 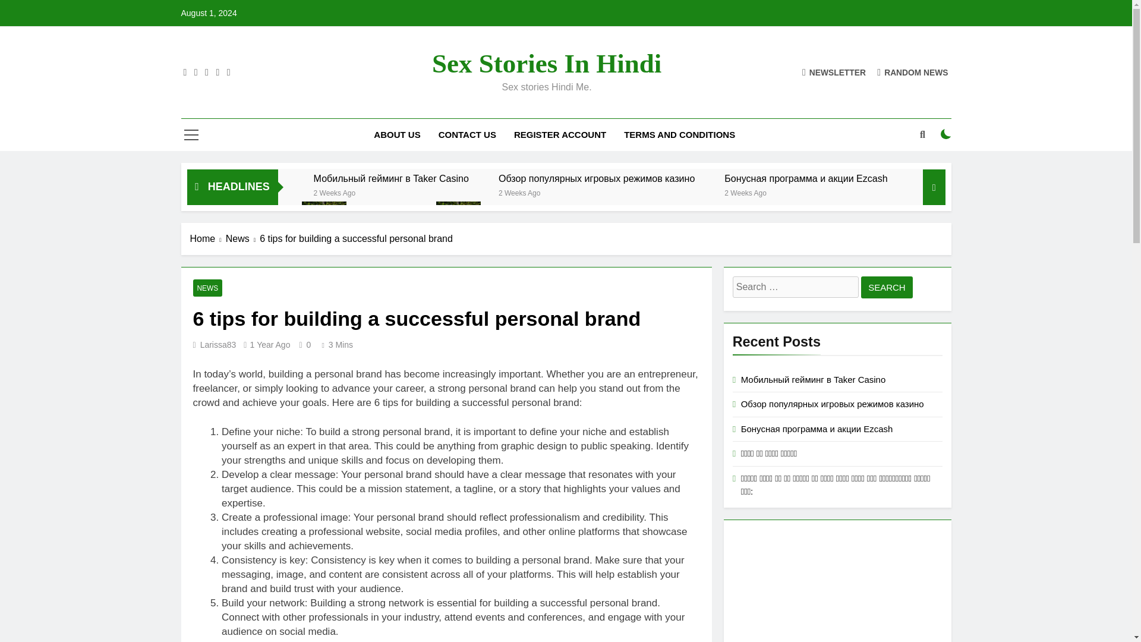 I want to click on NEWSLETTER, so click(x=834, y=72).